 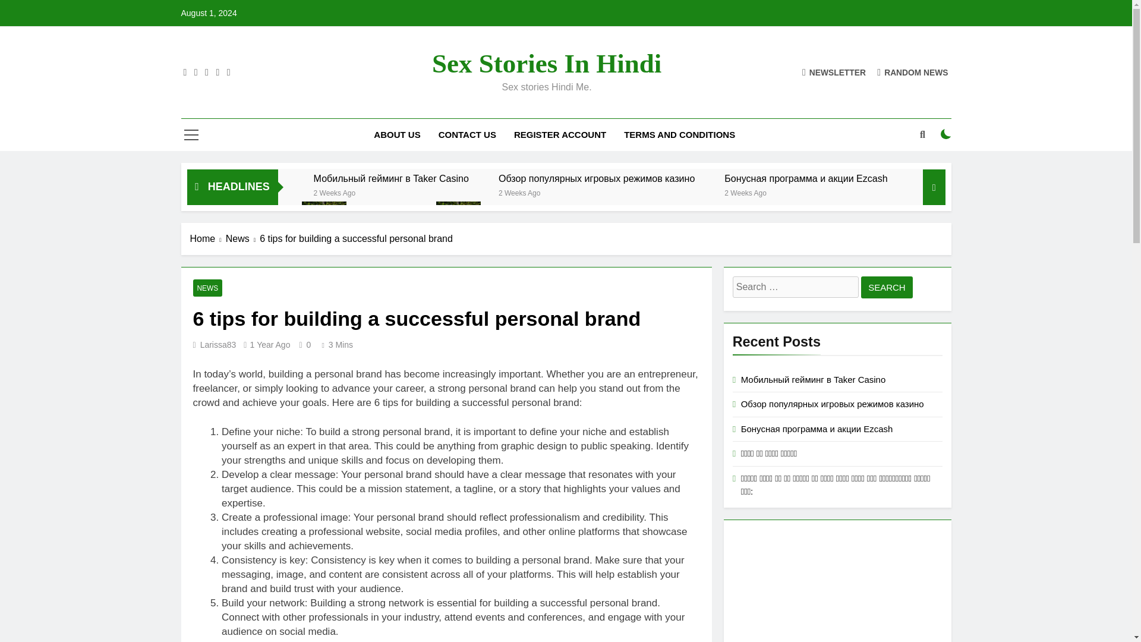 I want to click on NEWSLETTER, so click(x=834, y=72).